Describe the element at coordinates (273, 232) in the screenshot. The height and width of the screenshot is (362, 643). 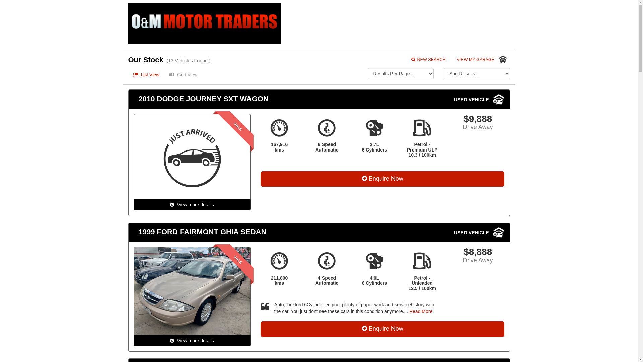
I see `1999 FORD FAIRMONT GHIA SEDAN` at that location.